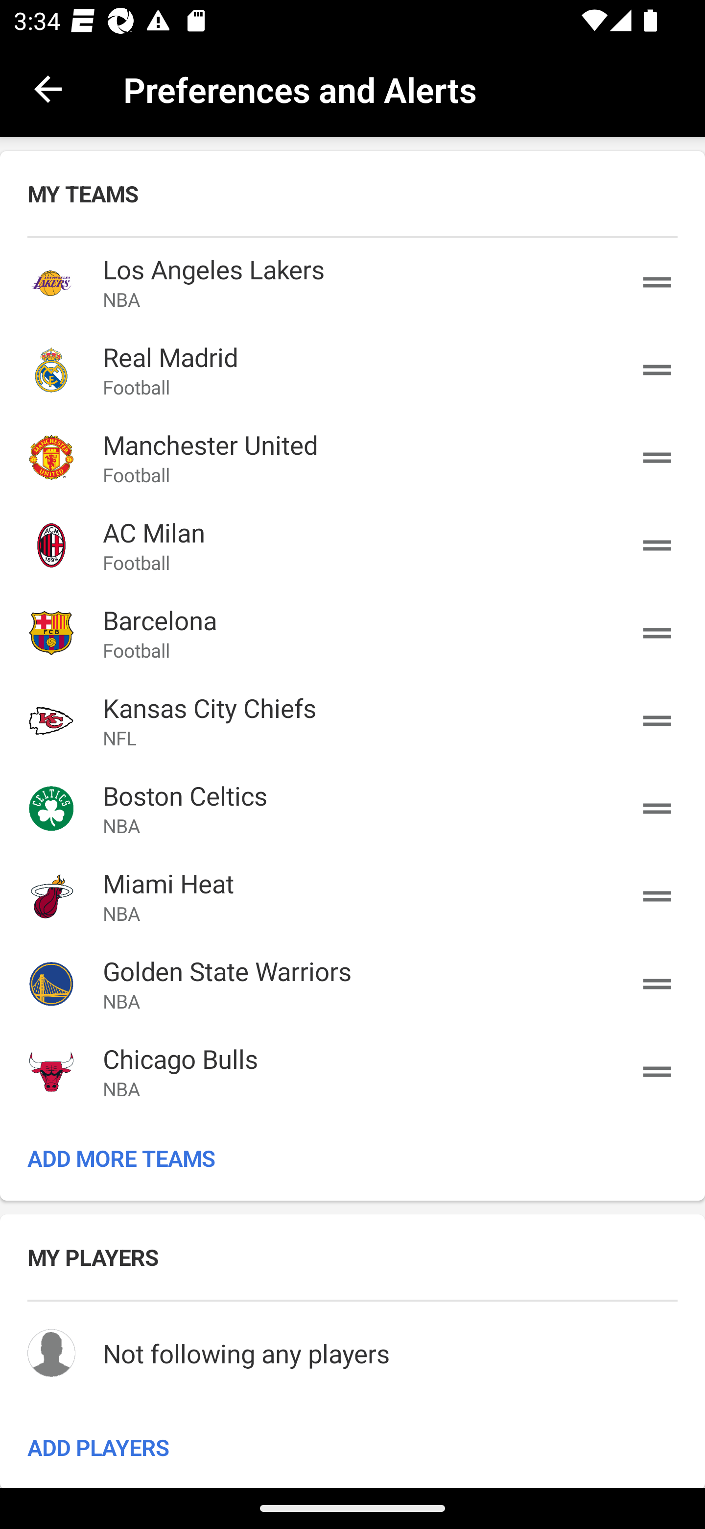 Image resolution: width=705 pixels, height=1529 pixels. What do you see at coordinates (352, 896) in the screenshot?
I see `Miami Heat Miami Heat Miami Heat NBA NBA` at bounding box center [352, 896].